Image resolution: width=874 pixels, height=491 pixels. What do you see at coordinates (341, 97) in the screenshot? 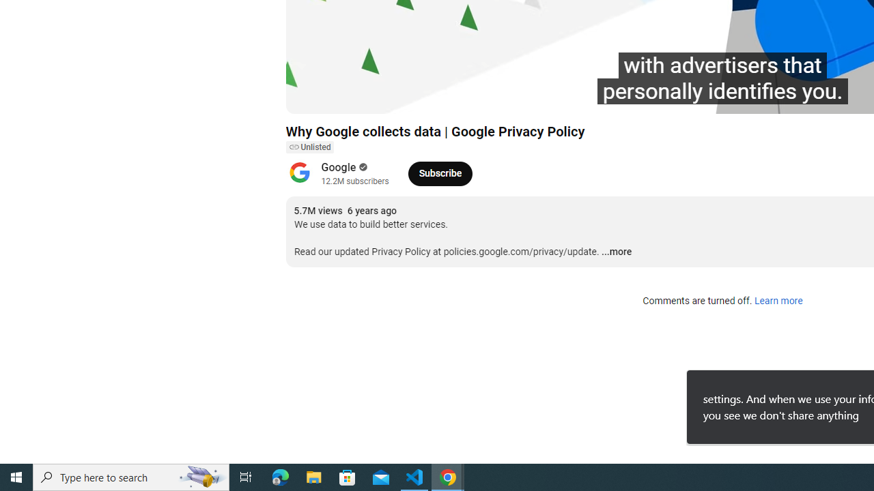
I see `Next (SHIFT+n)` at bounding box center [341, 97].